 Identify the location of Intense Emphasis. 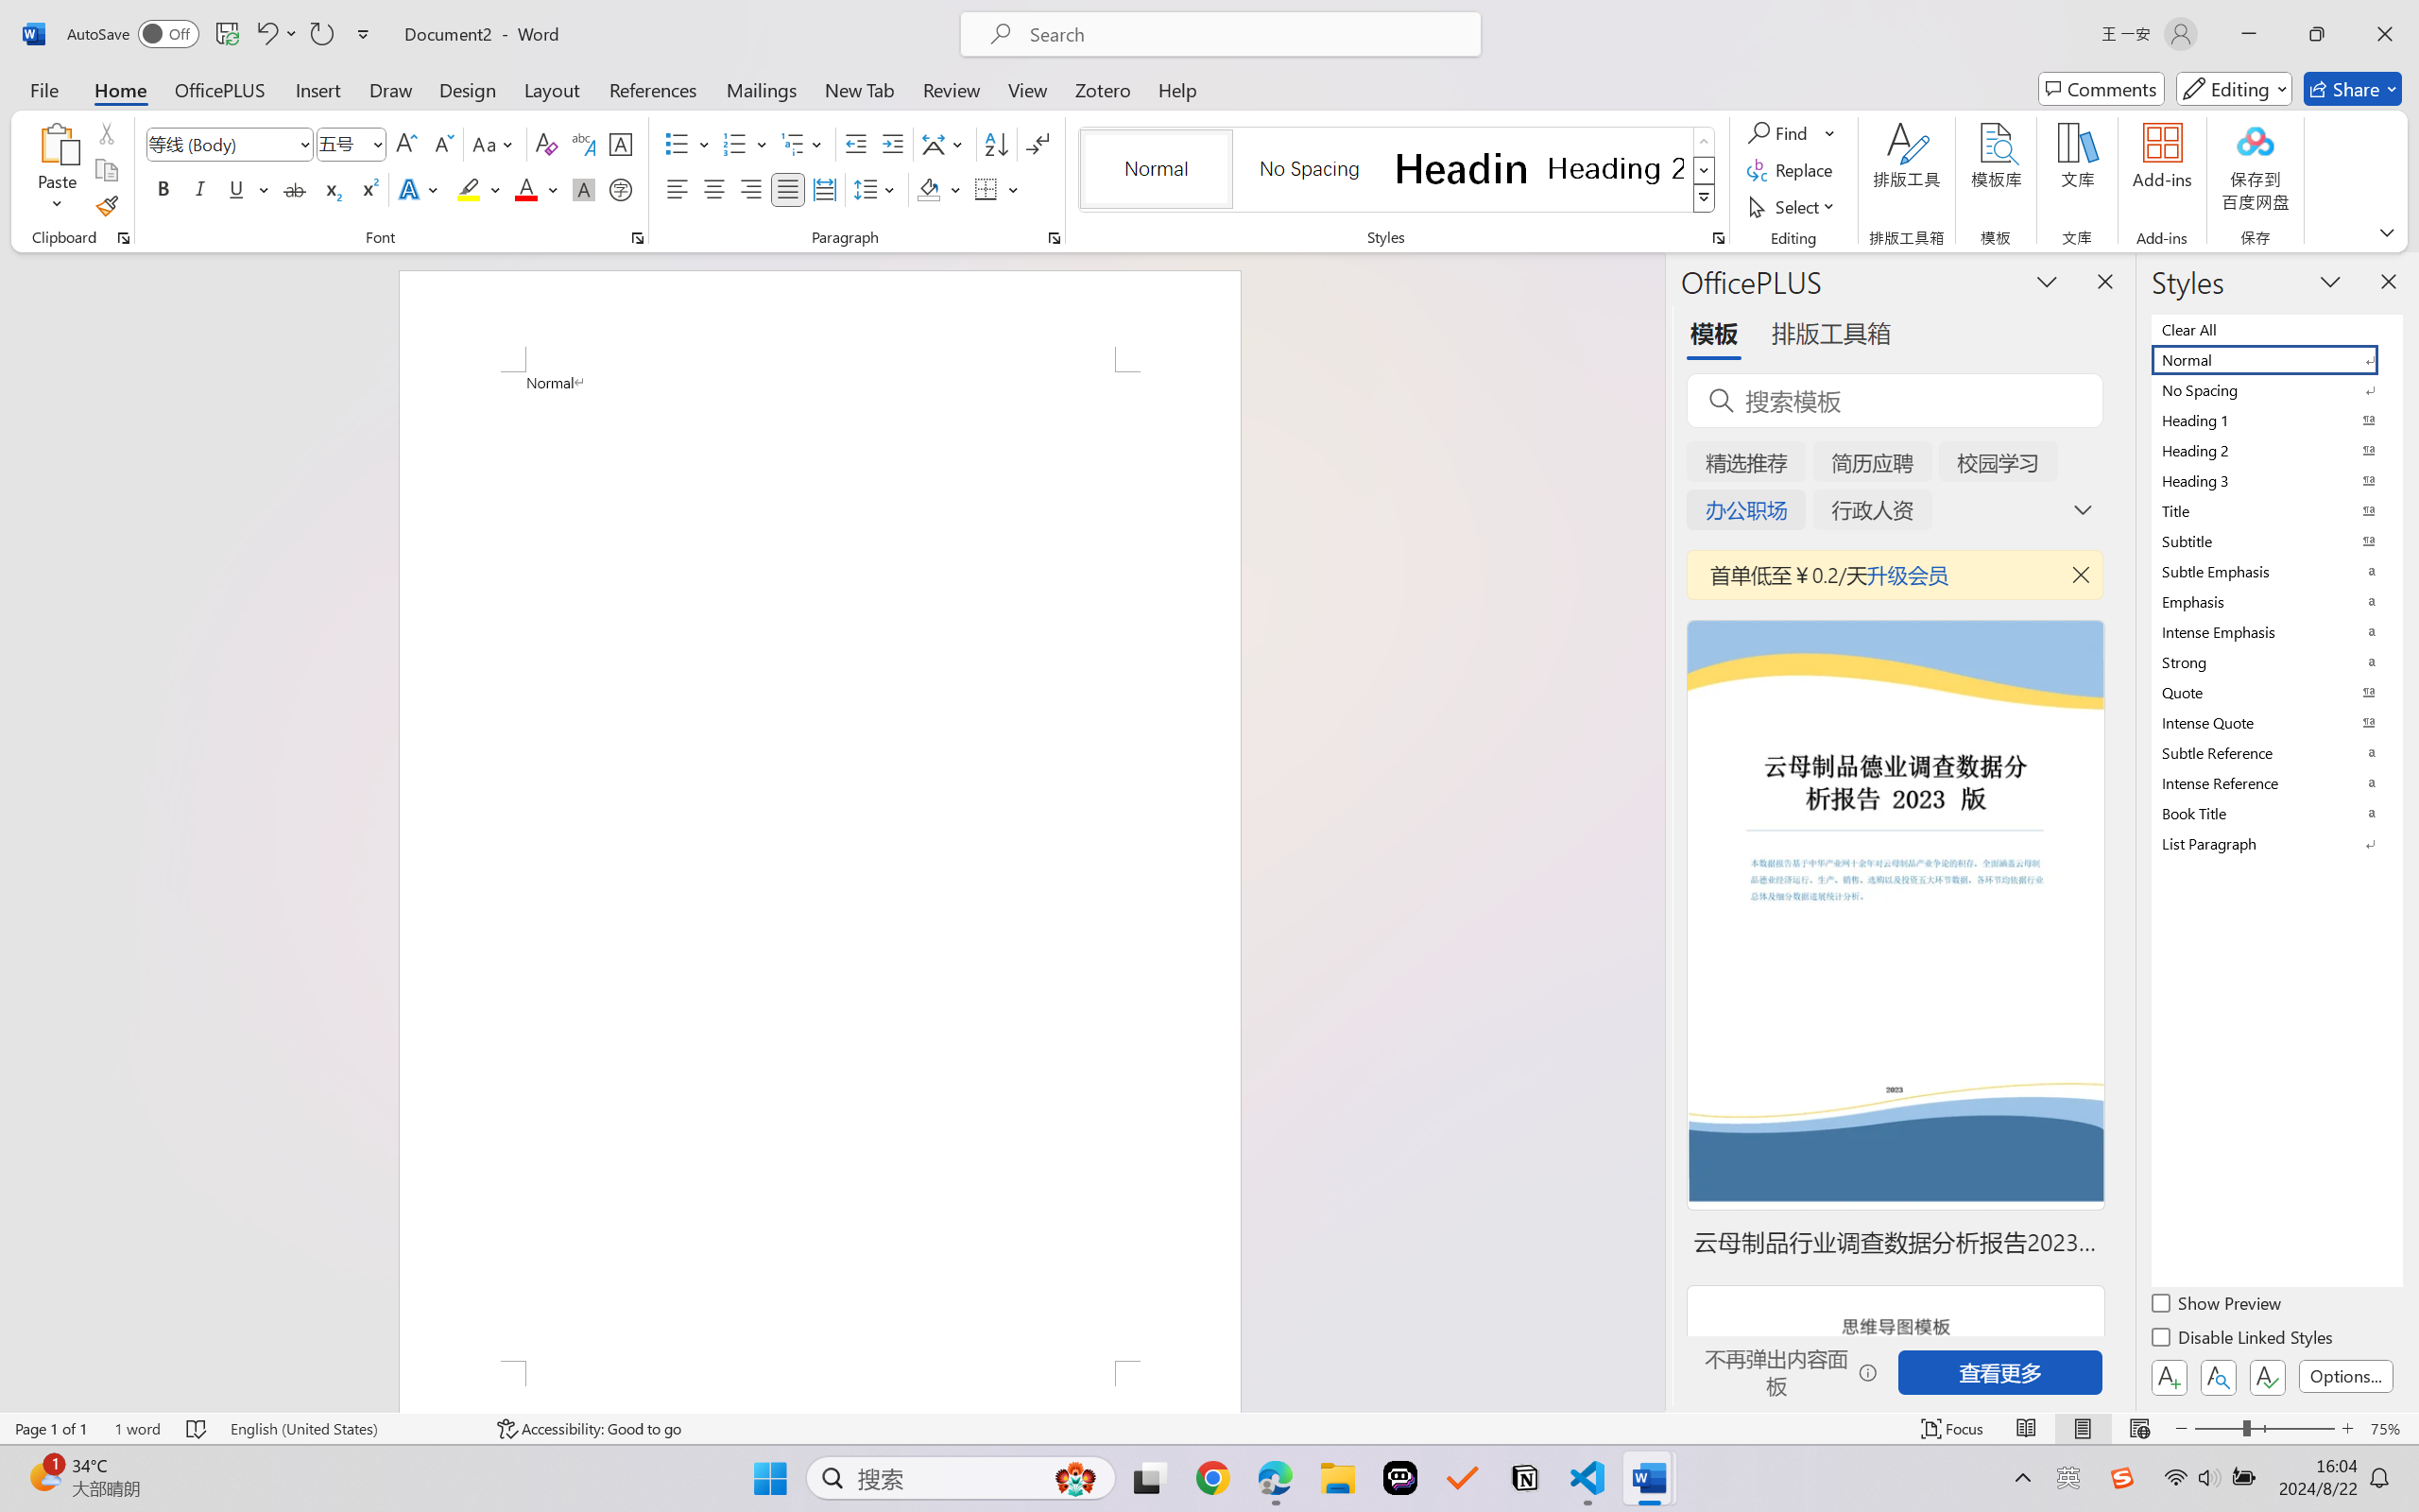
(2275, 631).